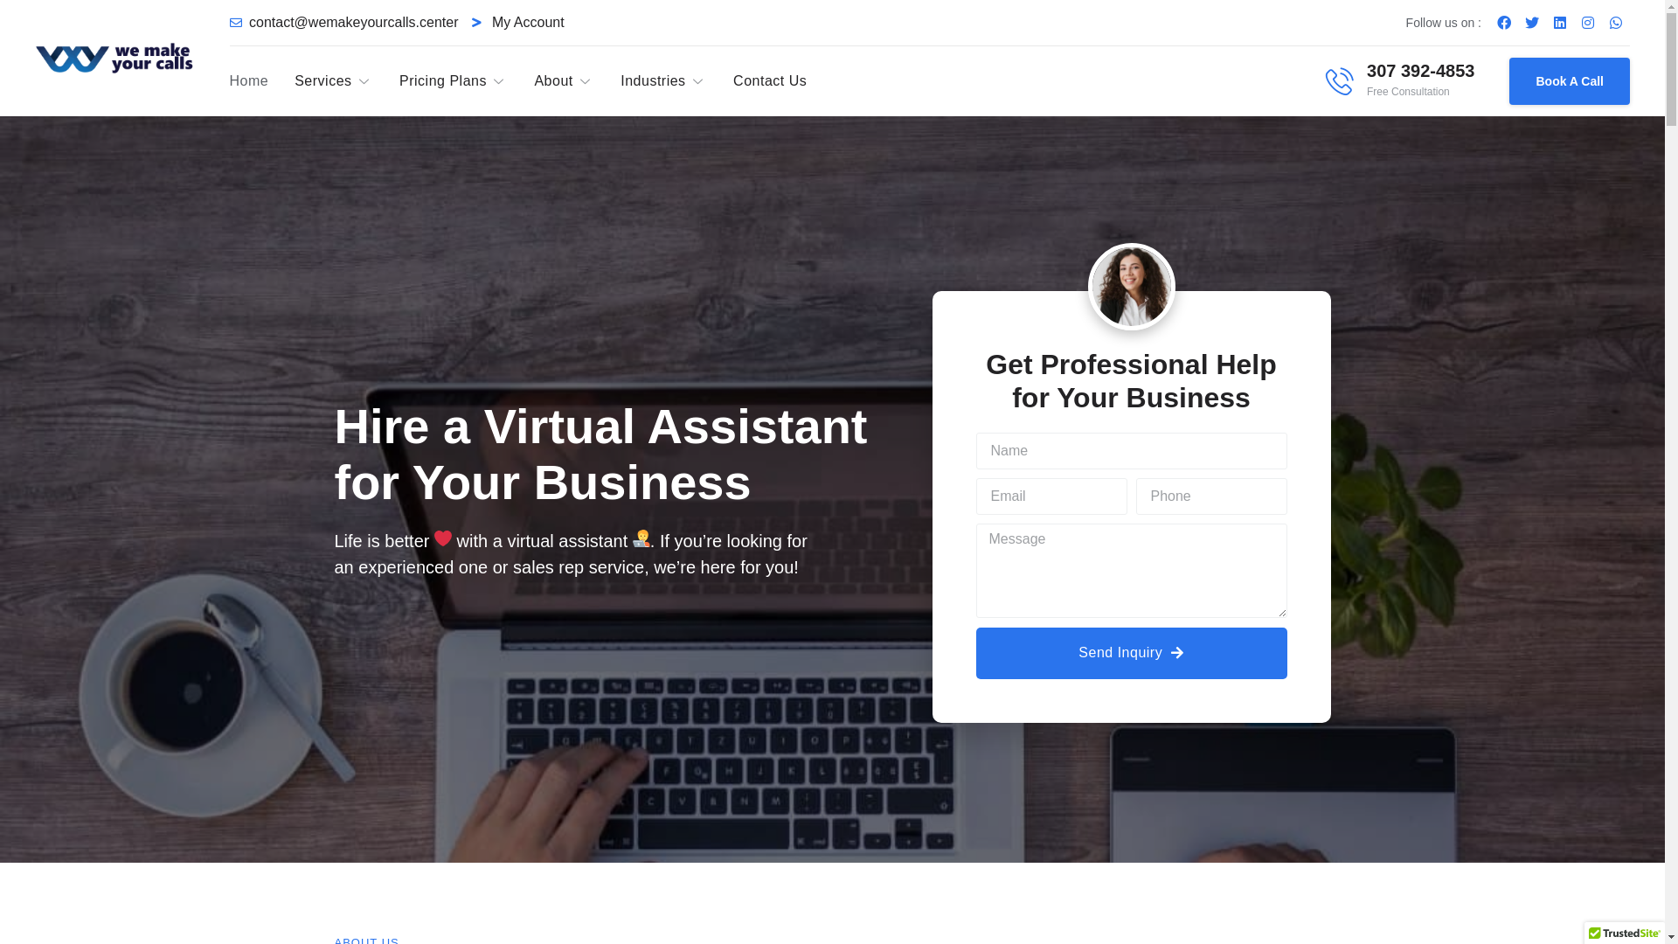  What do you see at coordinates (347, 81) in the screenshot?
I see `Services` at bounding box center [347, 81].